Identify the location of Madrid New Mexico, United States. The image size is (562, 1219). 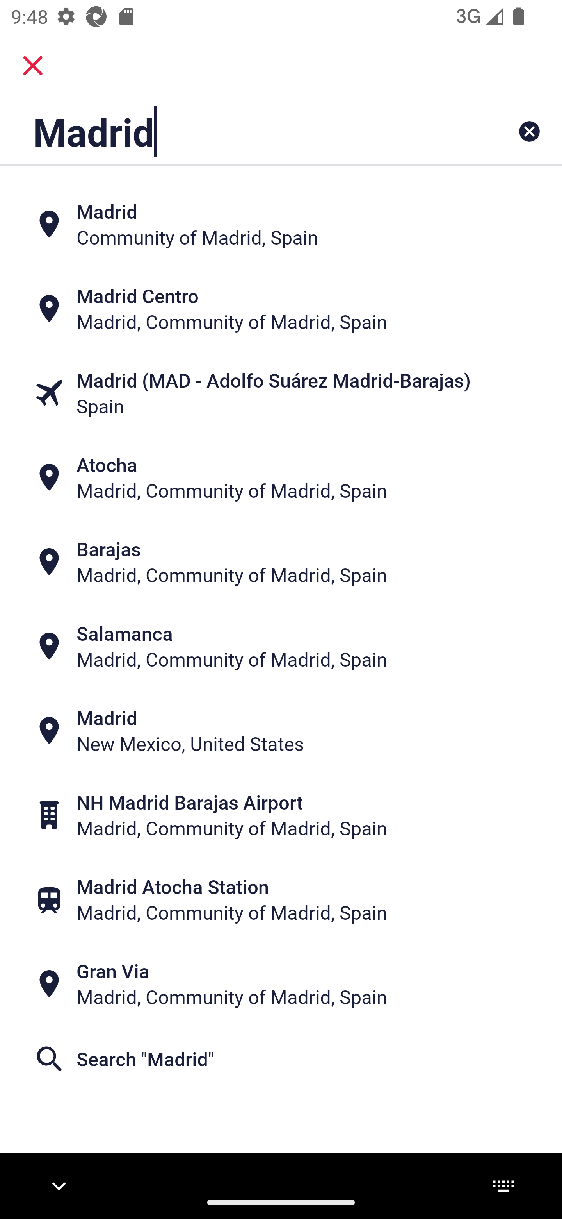
(281, 731).